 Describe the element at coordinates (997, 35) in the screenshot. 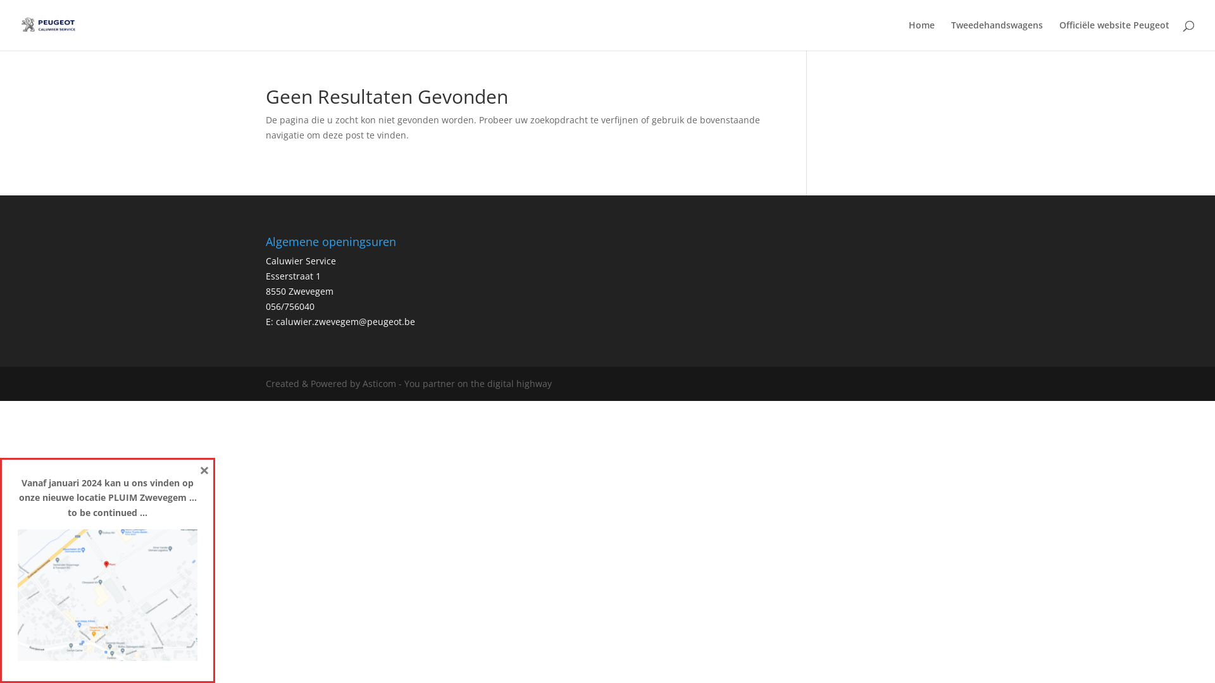

I see `Tweedehandswagens` at that location.